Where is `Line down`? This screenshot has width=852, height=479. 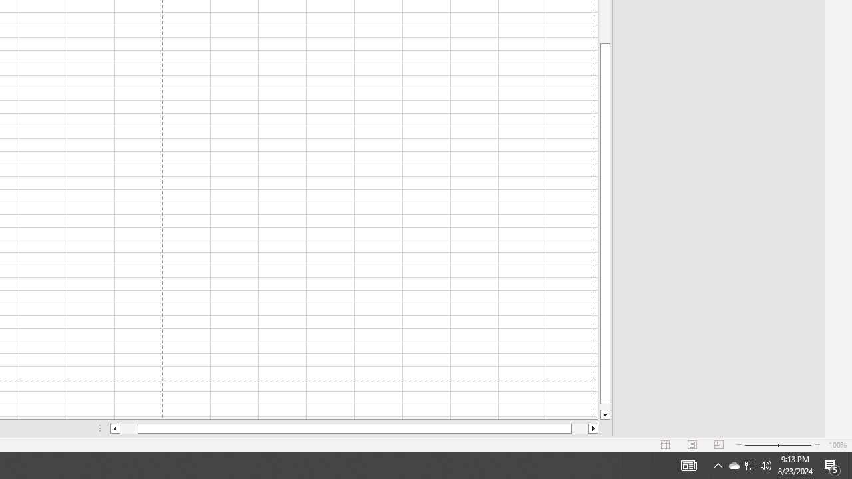 Line down is located at coordinates (605, 415).